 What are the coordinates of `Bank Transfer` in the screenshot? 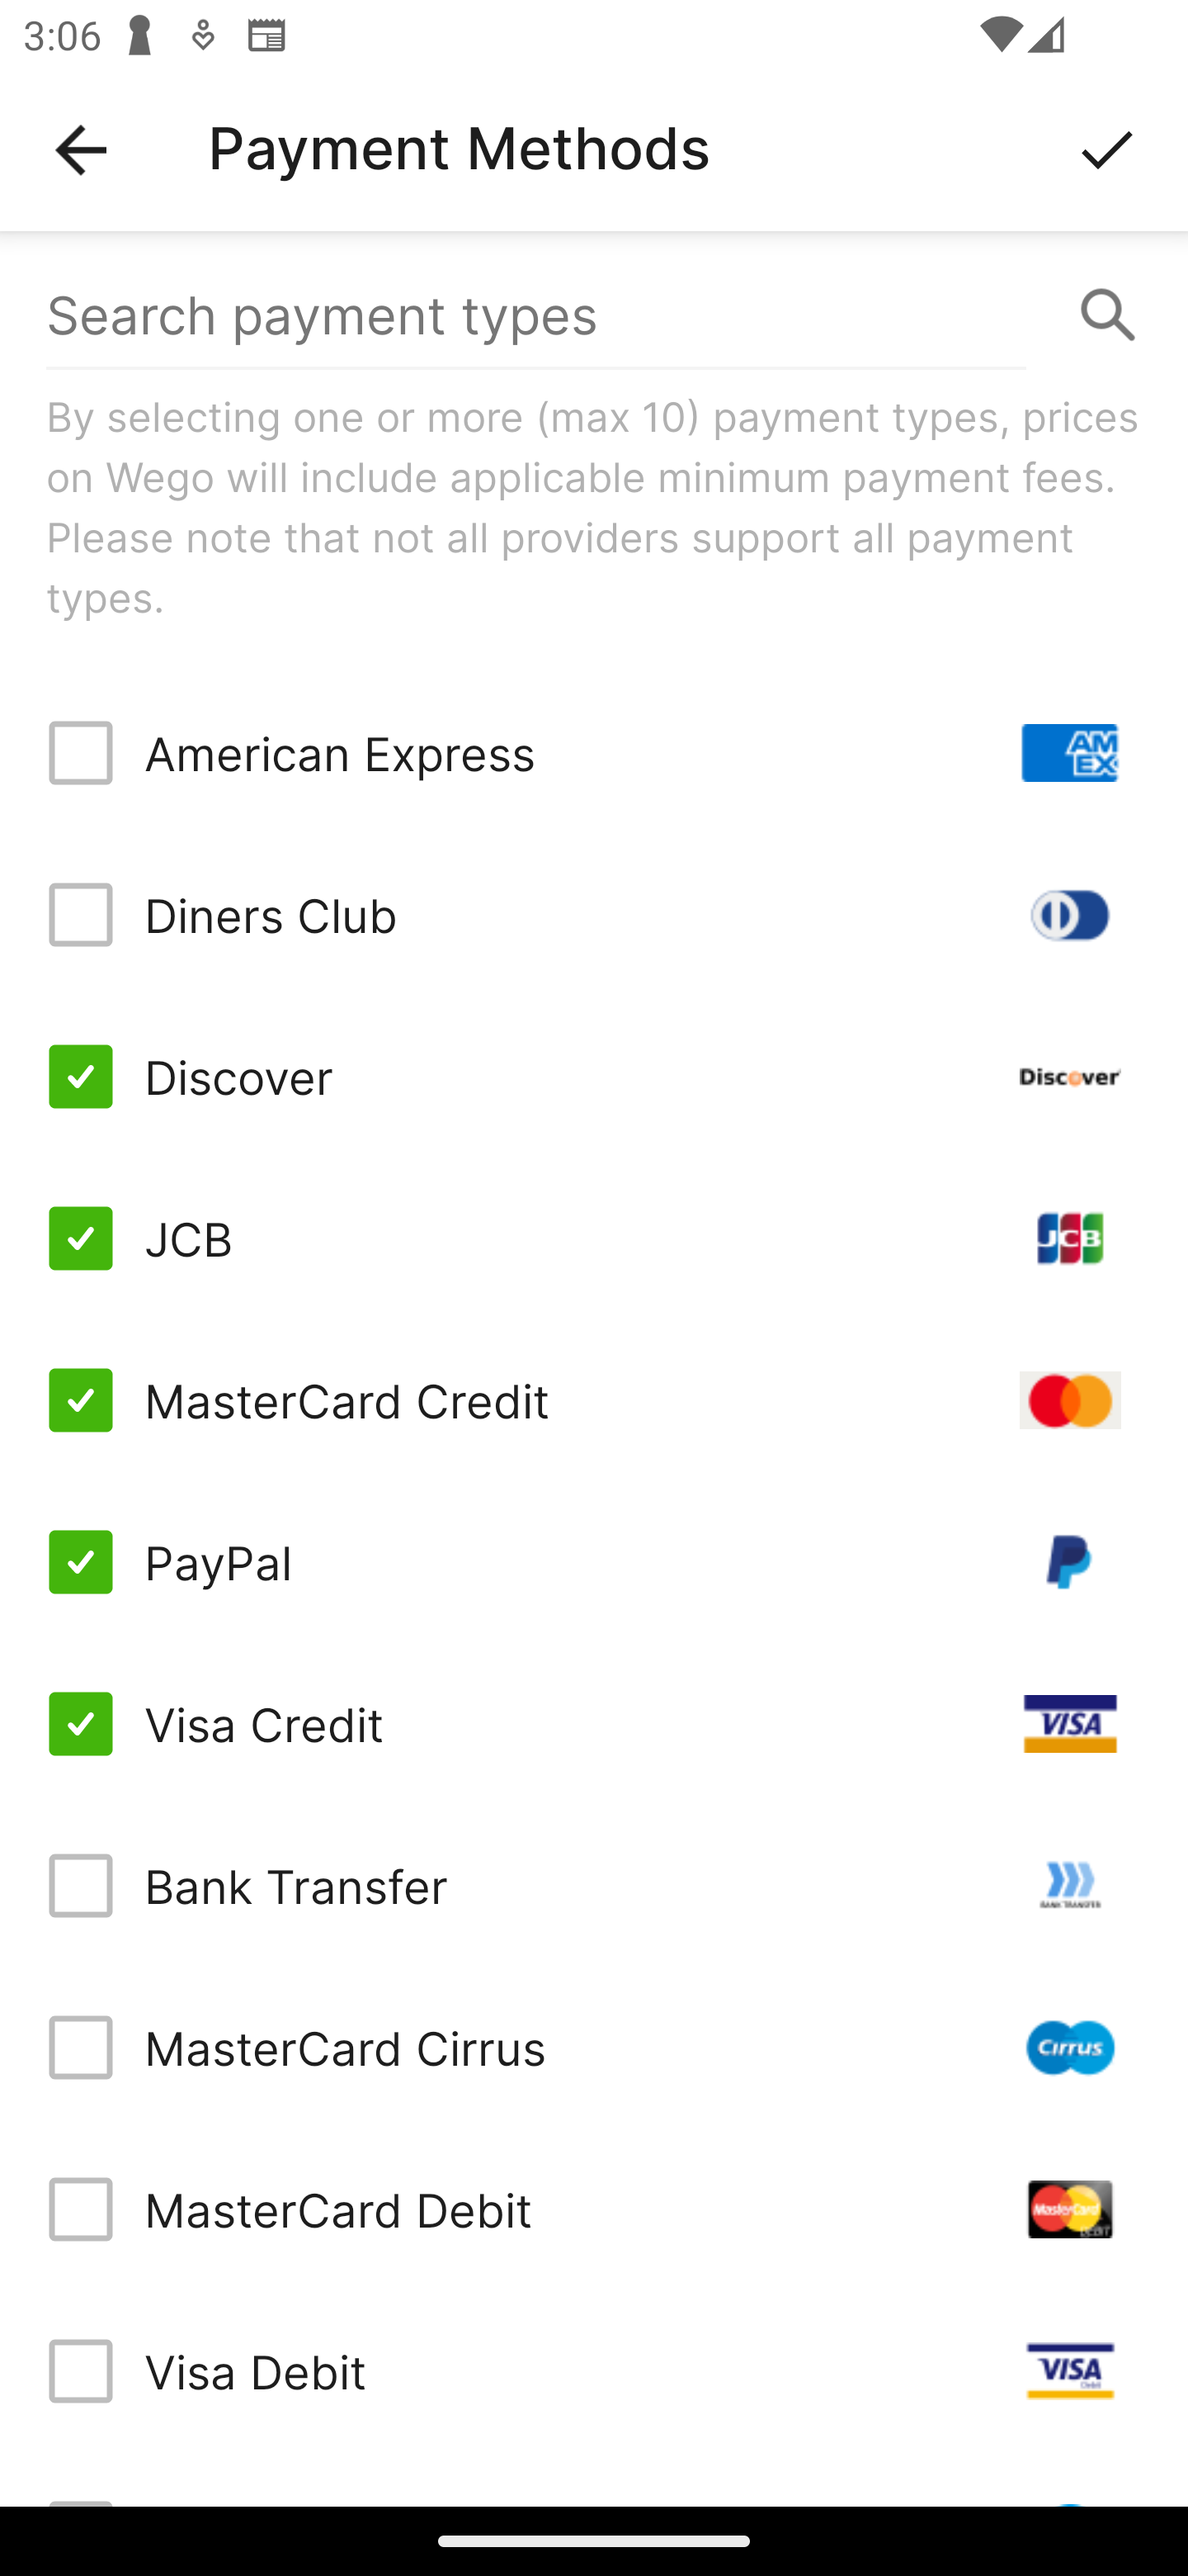 It's located at (594, 1886).